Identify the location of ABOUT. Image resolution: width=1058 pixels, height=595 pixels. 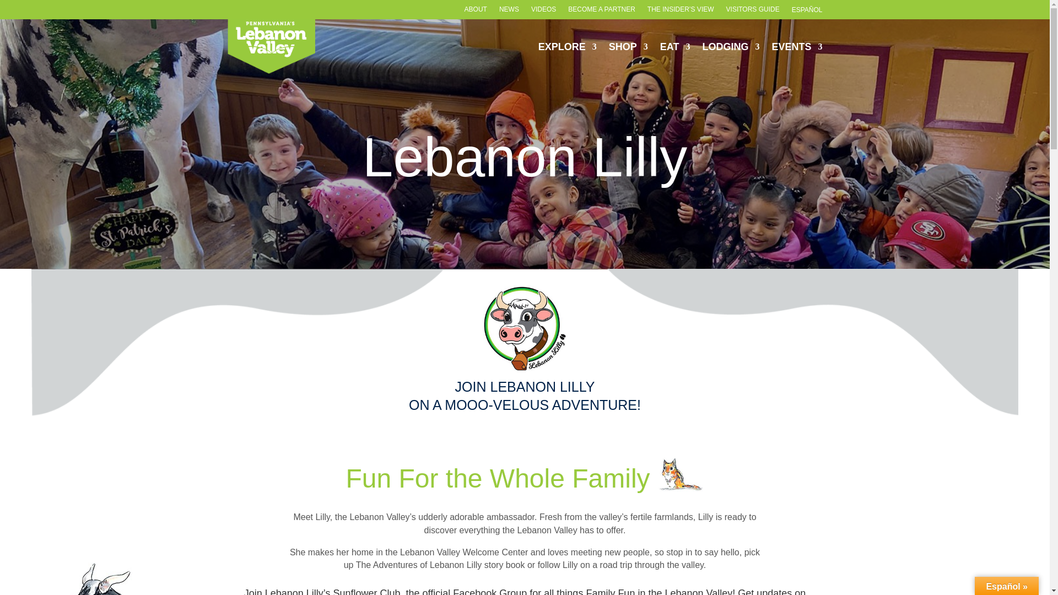
(475, 12).